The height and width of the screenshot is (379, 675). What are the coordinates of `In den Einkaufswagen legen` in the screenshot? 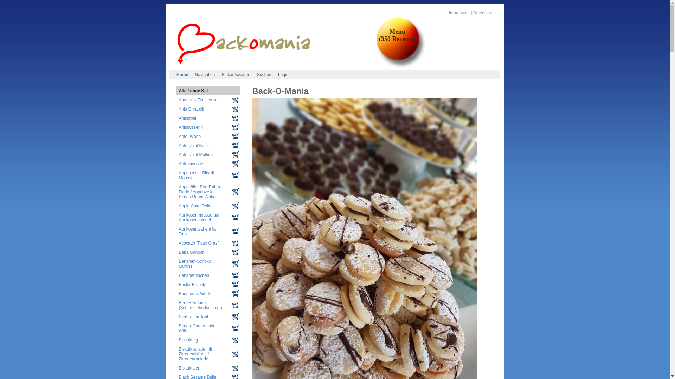 It's located at (236, 340).